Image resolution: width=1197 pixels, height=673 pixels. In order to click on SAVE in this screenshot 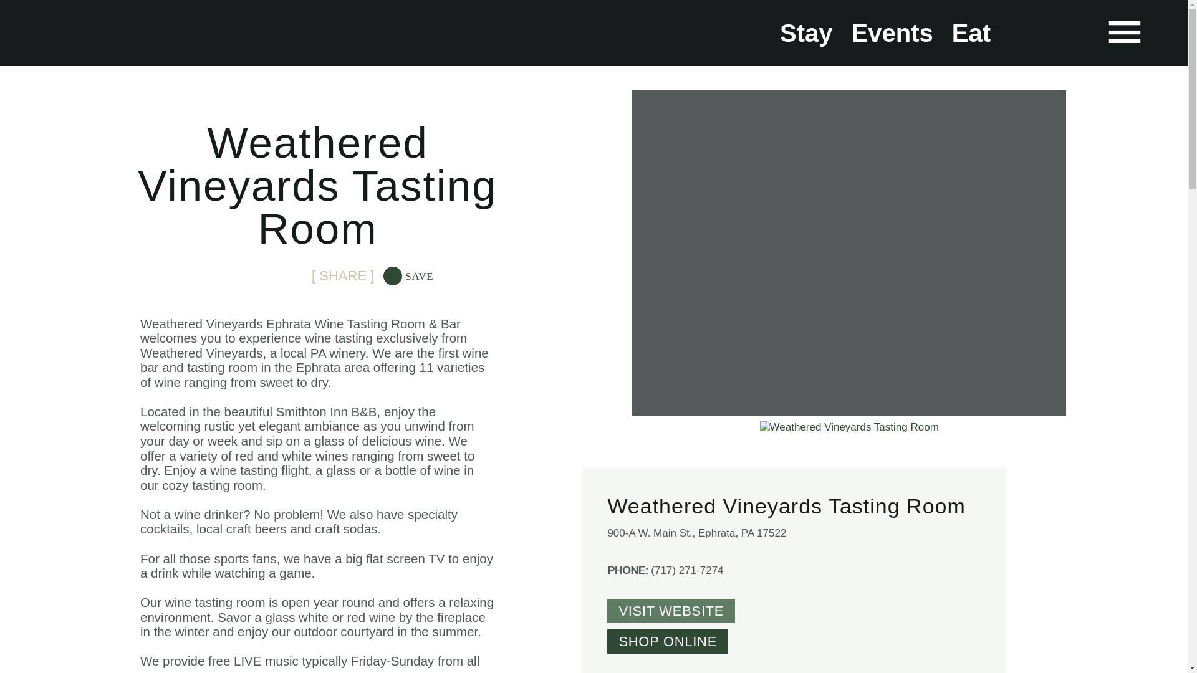, I will do `click(408, 276)`.